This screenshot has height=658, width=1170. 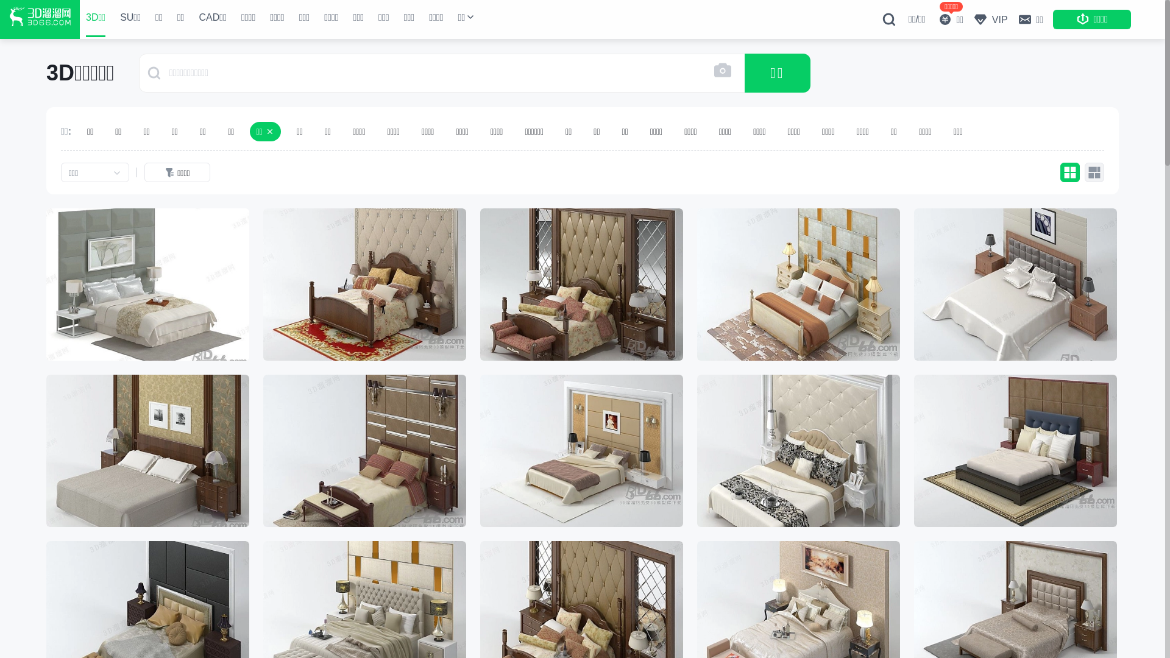 I want to click on VIP, so click(x=990, y=19).